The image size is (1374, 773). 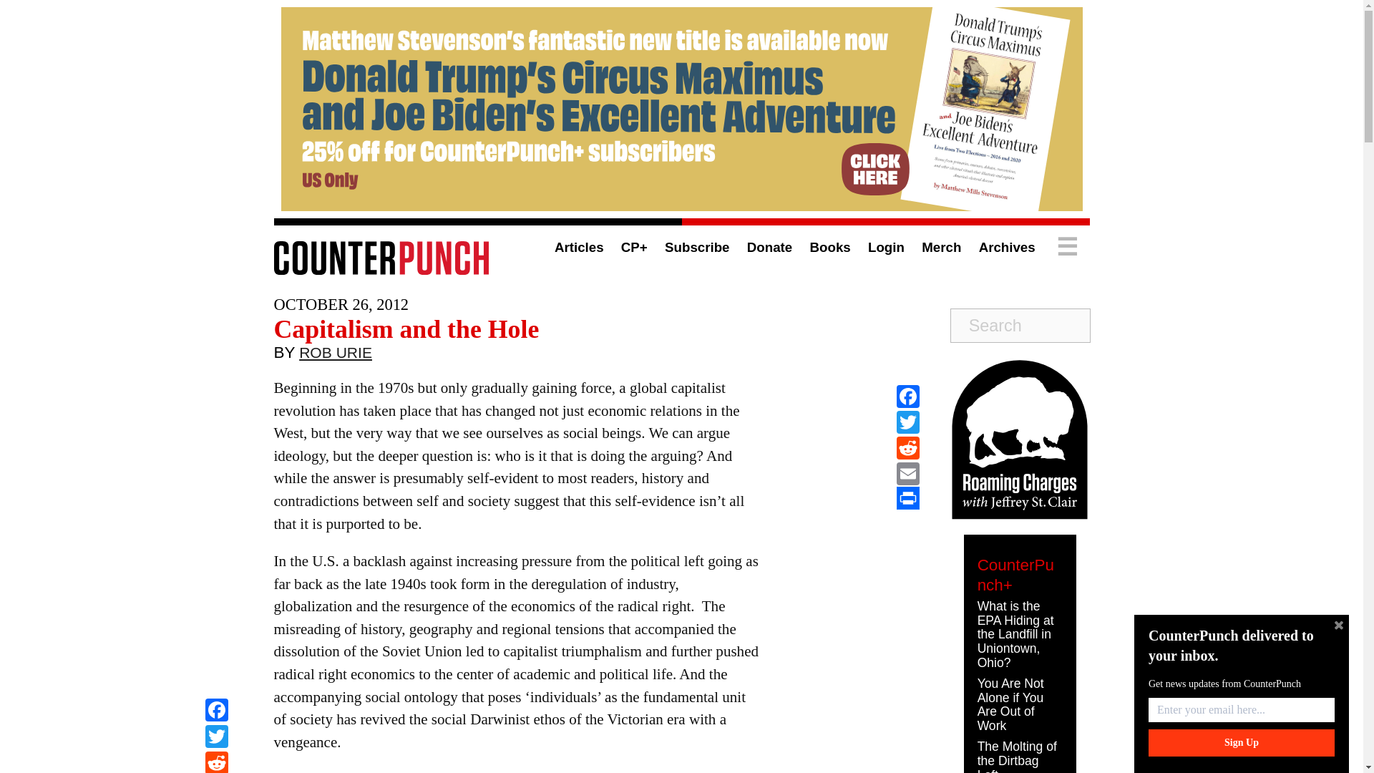 I want to click on Login, so click(x=886, y=247).